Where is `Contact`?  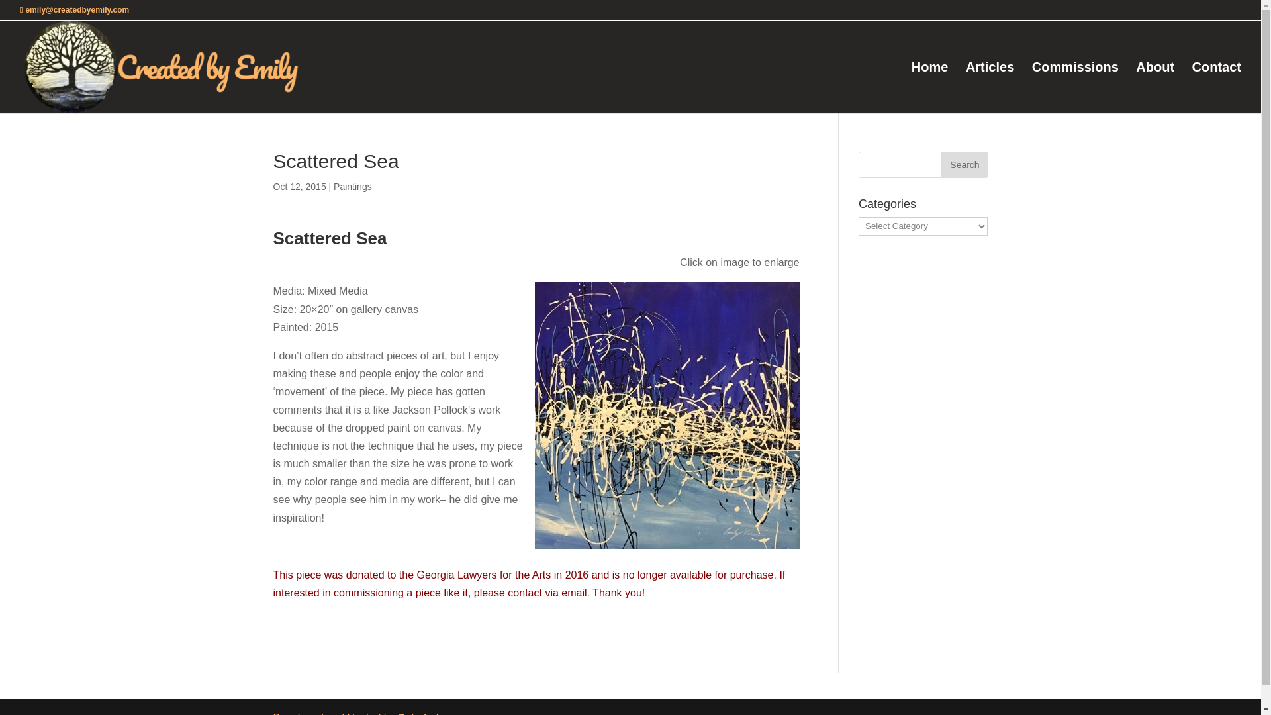
Contact is located at coordinates (1217, 87).